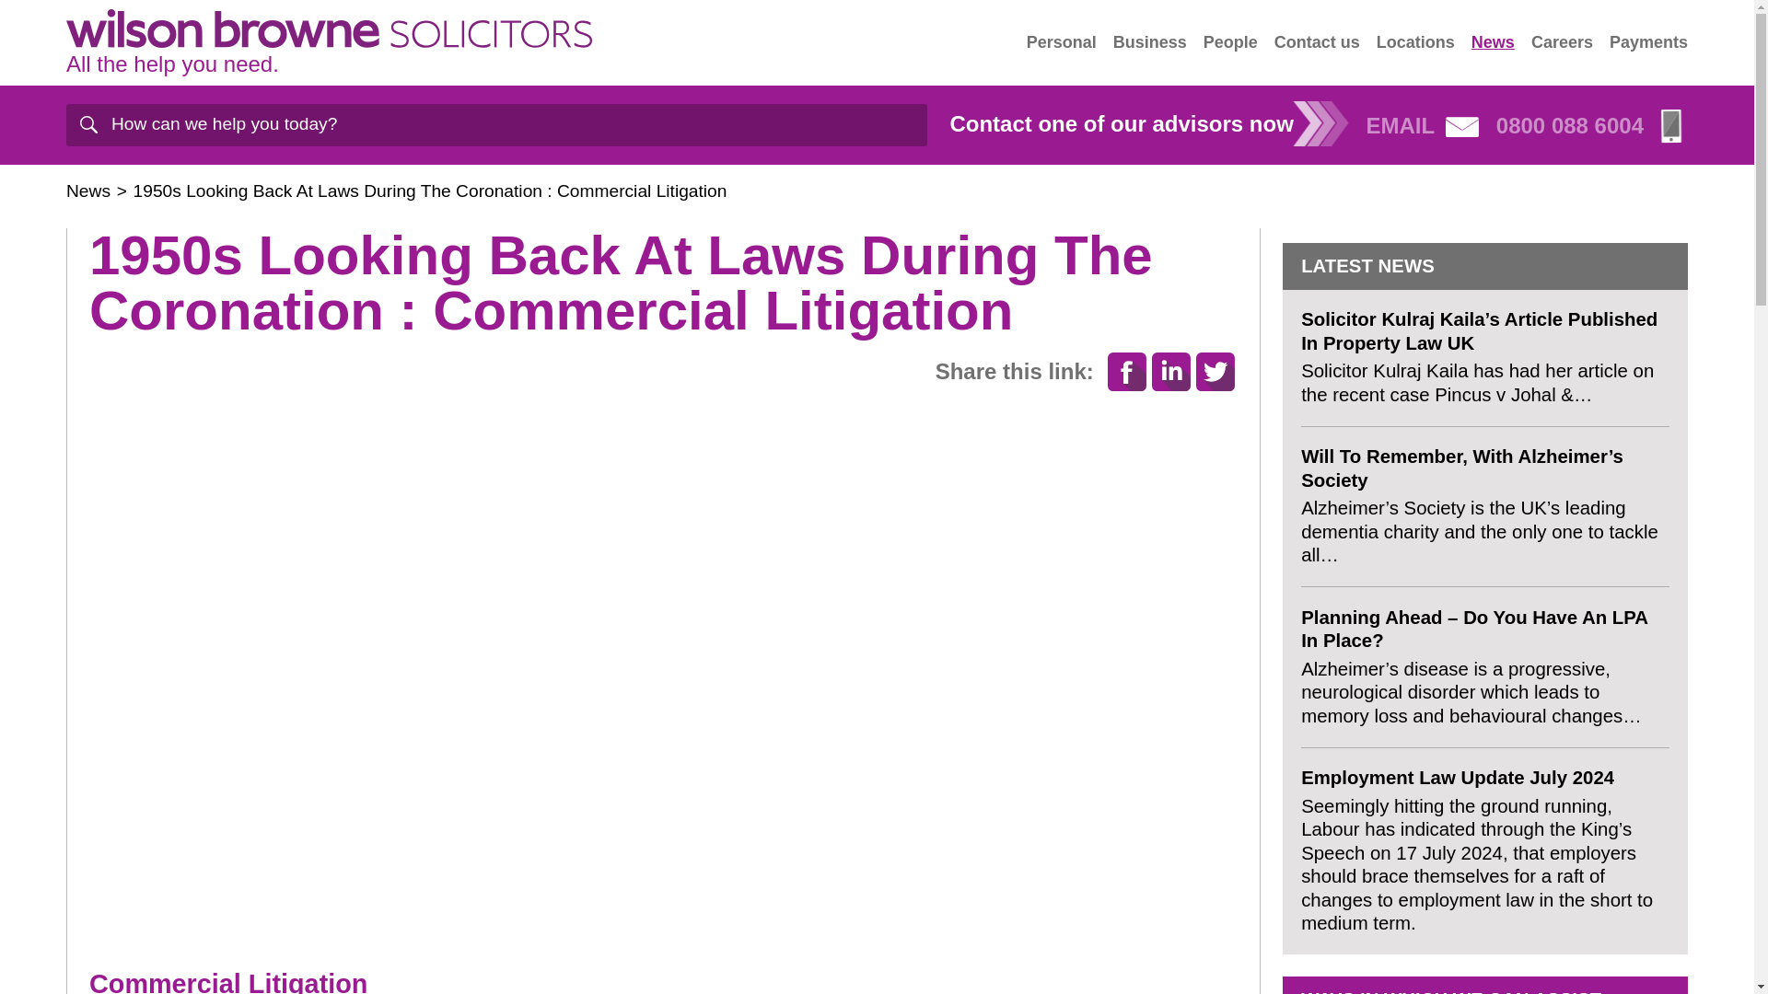 Image resolution: width=1768 pixels, height=994 pixels. What do you see at coordinates (1149, 42) in the screenshot?
I see `Business` at bounding box center [1149, 42].